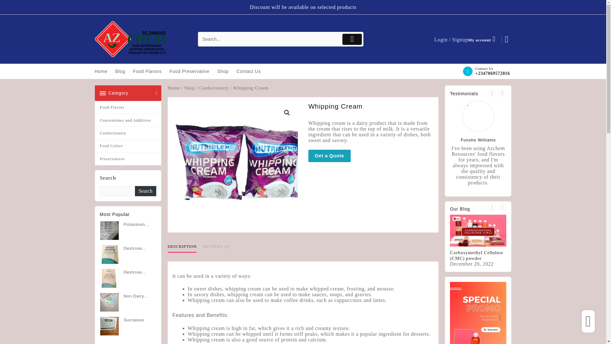  Describe the element at coordinates (128, 296) in the screenshot. I see `Non Dairy Creamer` at that location.